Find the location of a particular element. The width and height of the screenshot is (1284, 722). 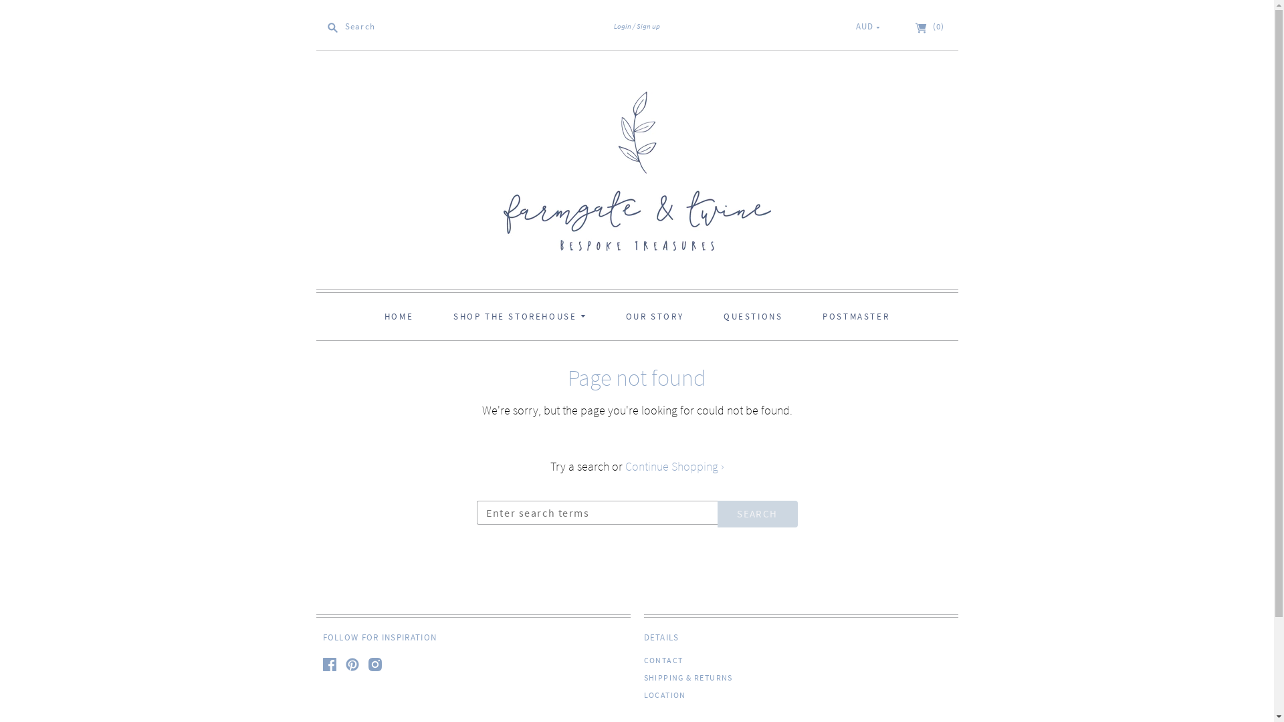

Login is located at coordinates (623, 26).